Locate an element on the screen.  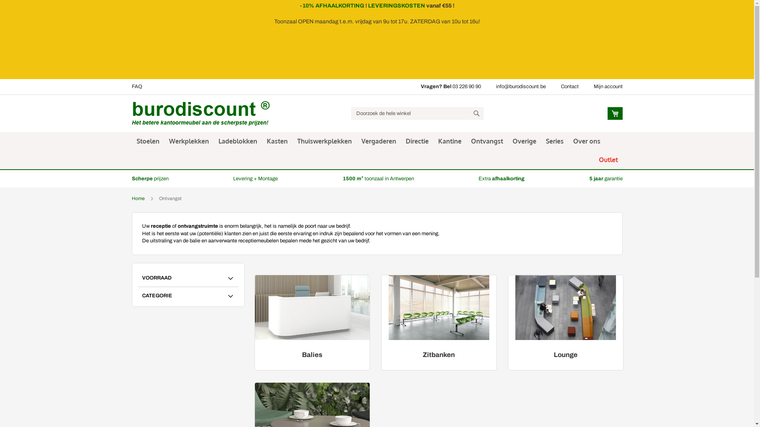
Thuiswerkplekken is located at coordinates (324, 142).